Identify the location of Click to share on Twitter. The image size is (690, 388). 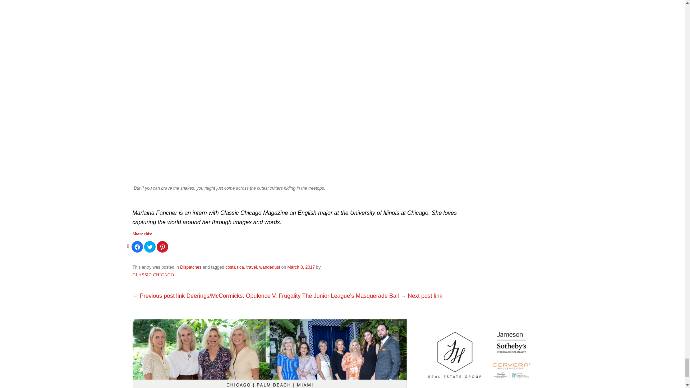
(150, 246).